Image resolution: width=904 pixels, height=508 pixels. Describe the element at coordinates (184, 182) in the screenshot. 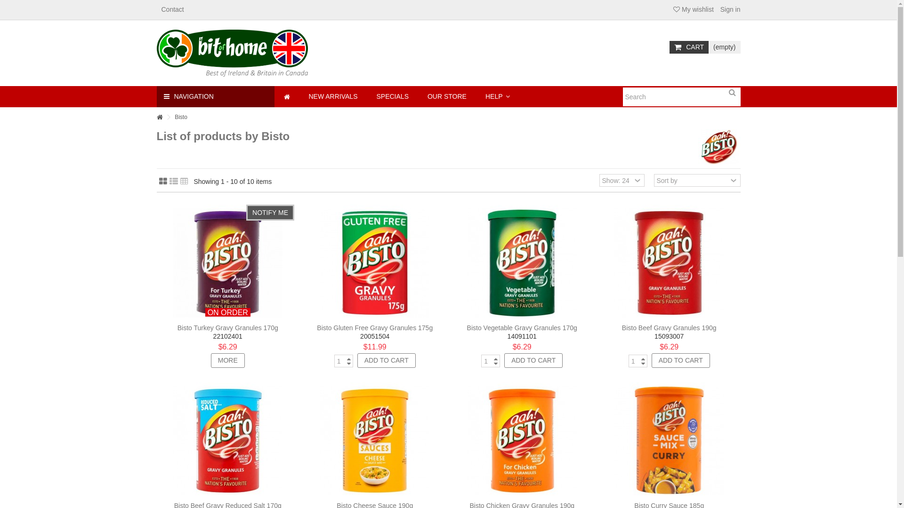

I see `Table` at that location.